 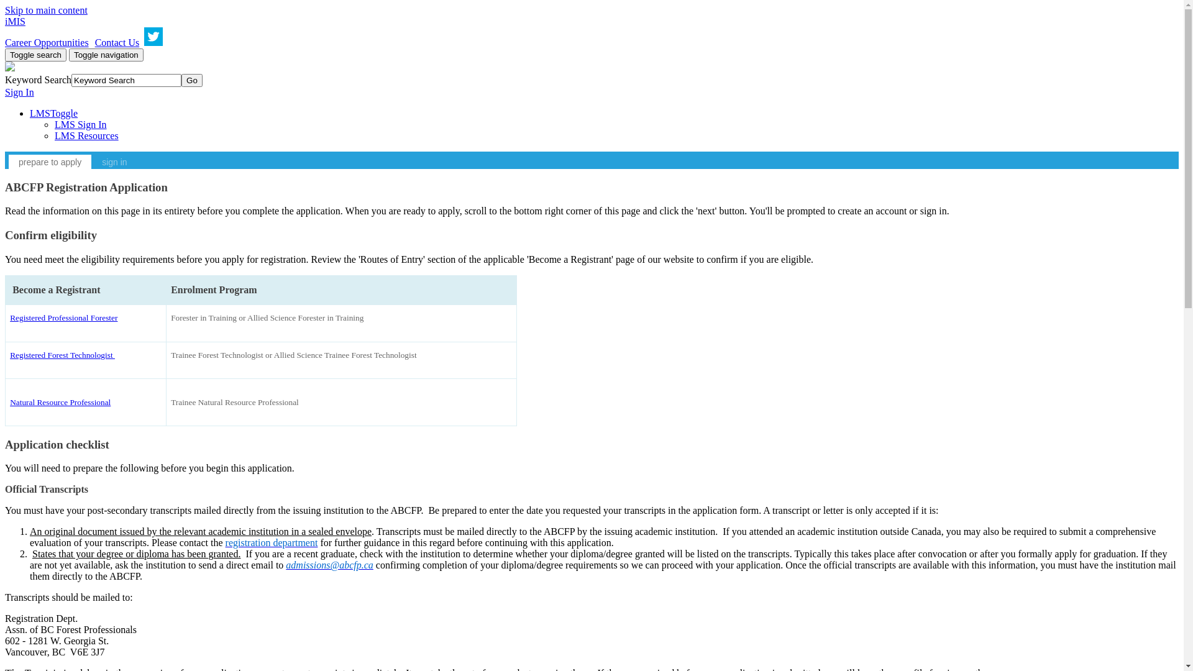 What do you see at coordinates (50, 162) in the screenshot?
I see `prepare to apply` at bounding box center [50, 162].